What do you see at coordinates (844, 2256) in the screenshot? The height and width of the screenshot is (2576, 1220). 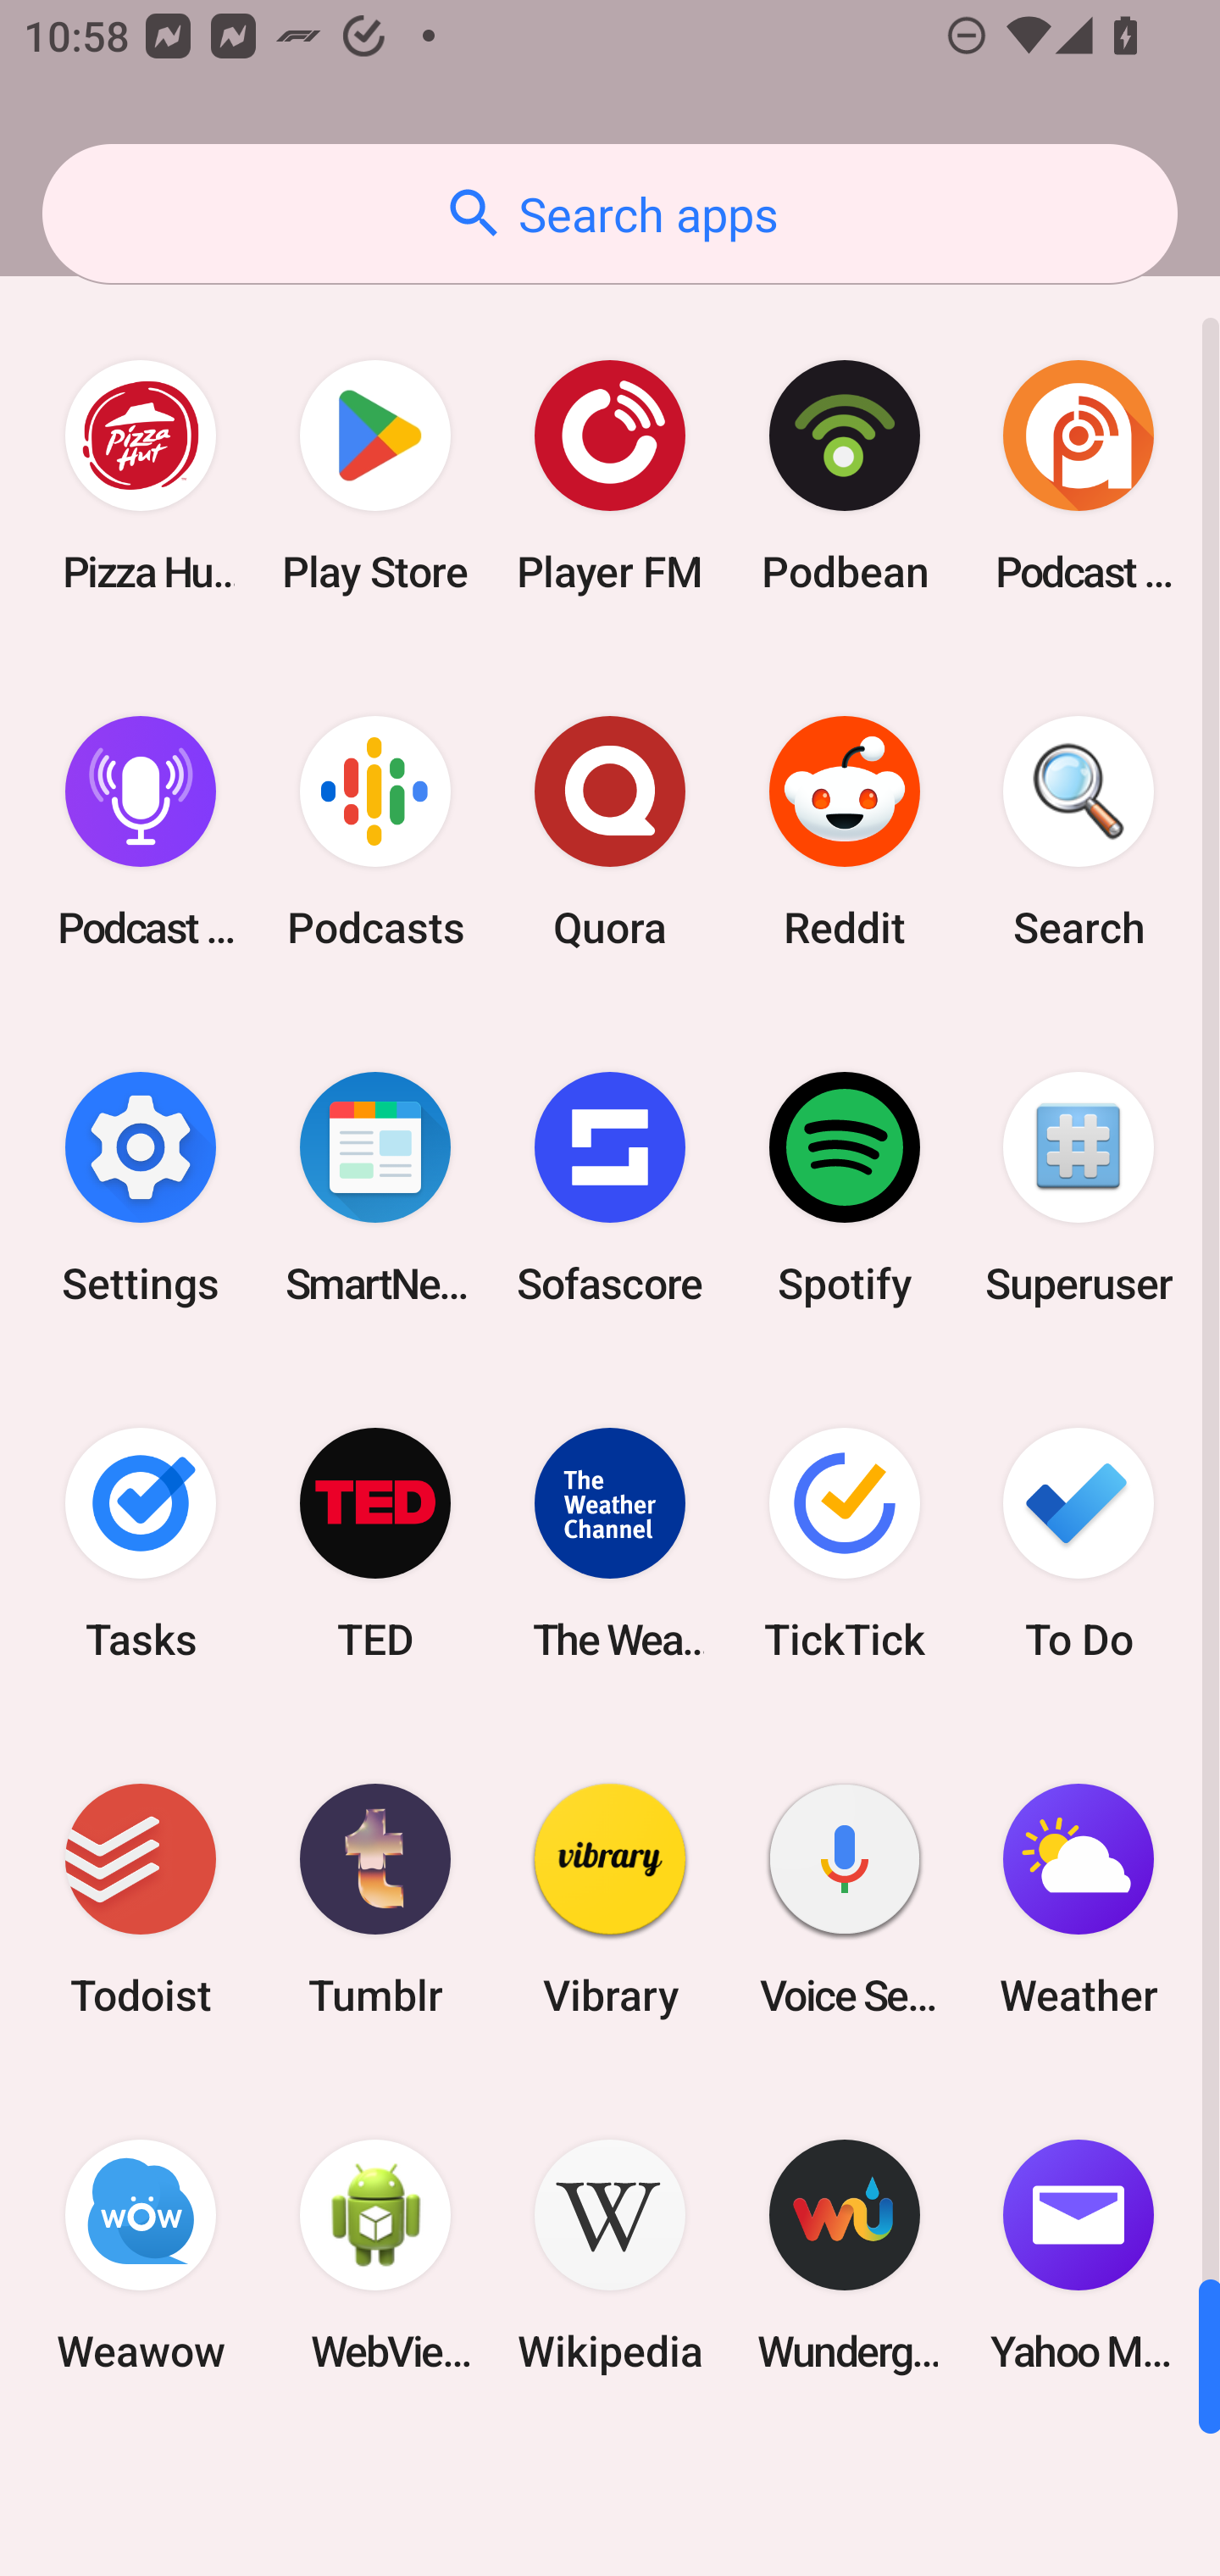 I see `Wunderground` at bounding box center [844, 2256].